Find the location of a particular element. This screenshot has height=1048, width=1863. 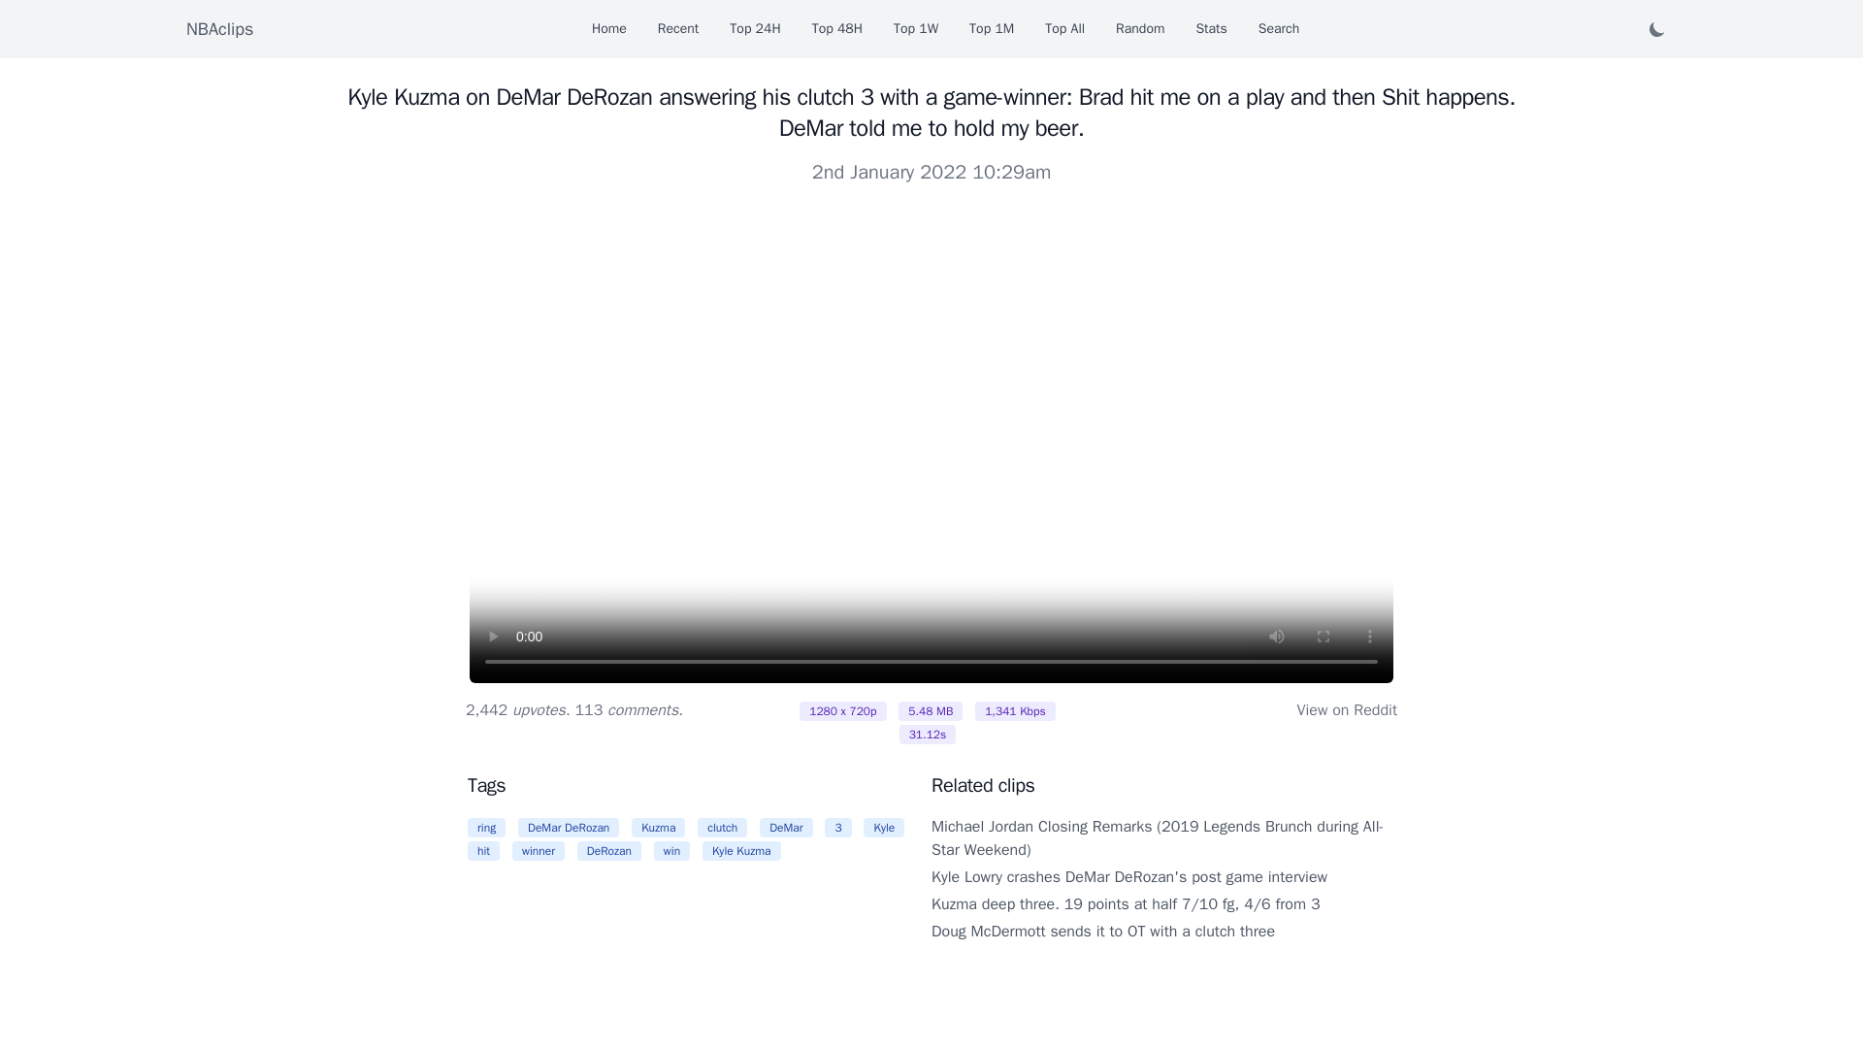

Stats is located at coordinates (1211, 29).